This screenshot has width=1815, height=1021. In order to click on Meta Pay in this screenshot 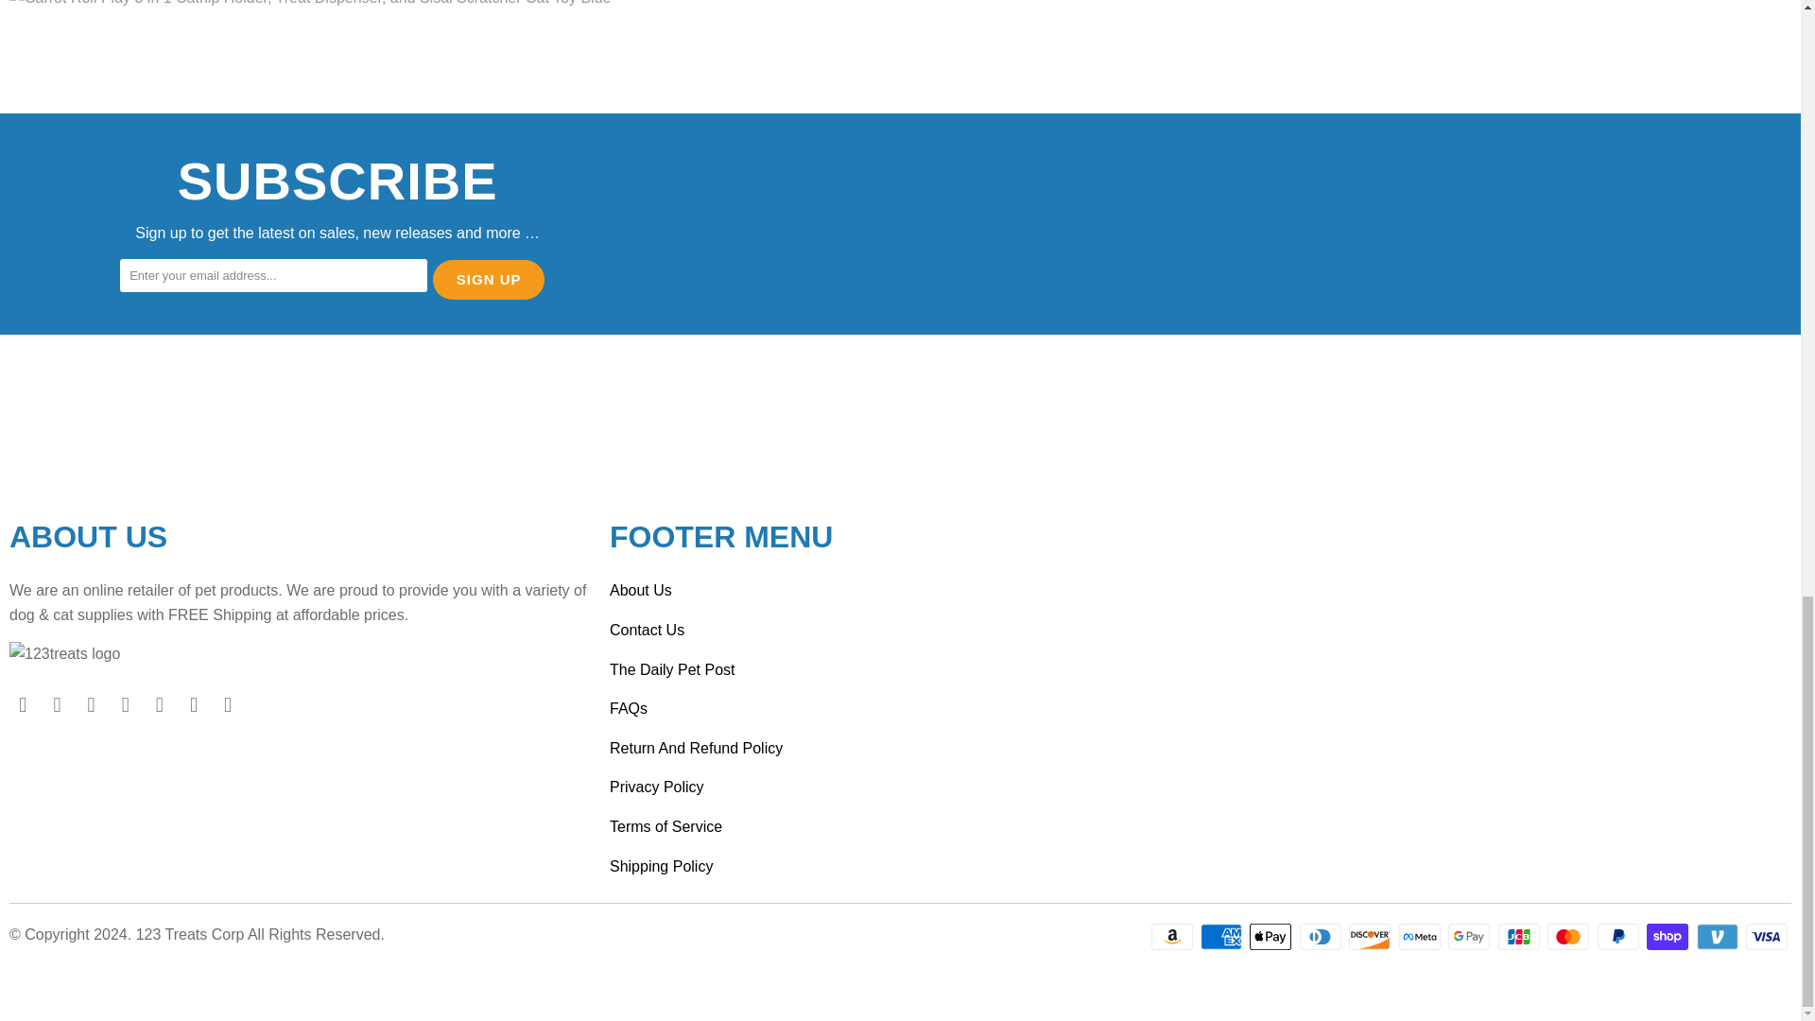, I will do `click(1422, 936)`.